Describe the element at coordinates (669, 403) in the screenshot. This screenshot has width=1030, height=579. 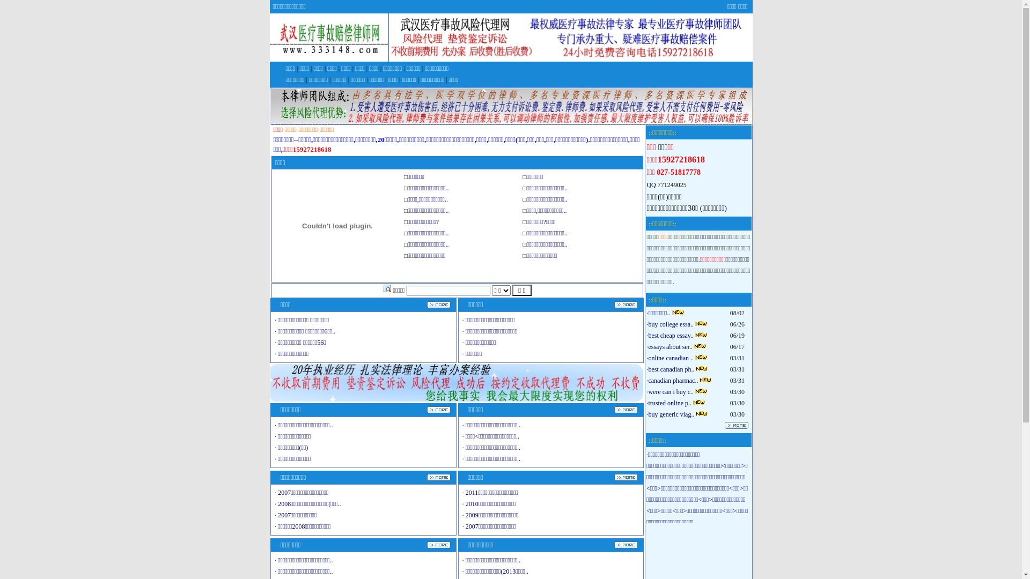
I see `trusted online p..` at that location.